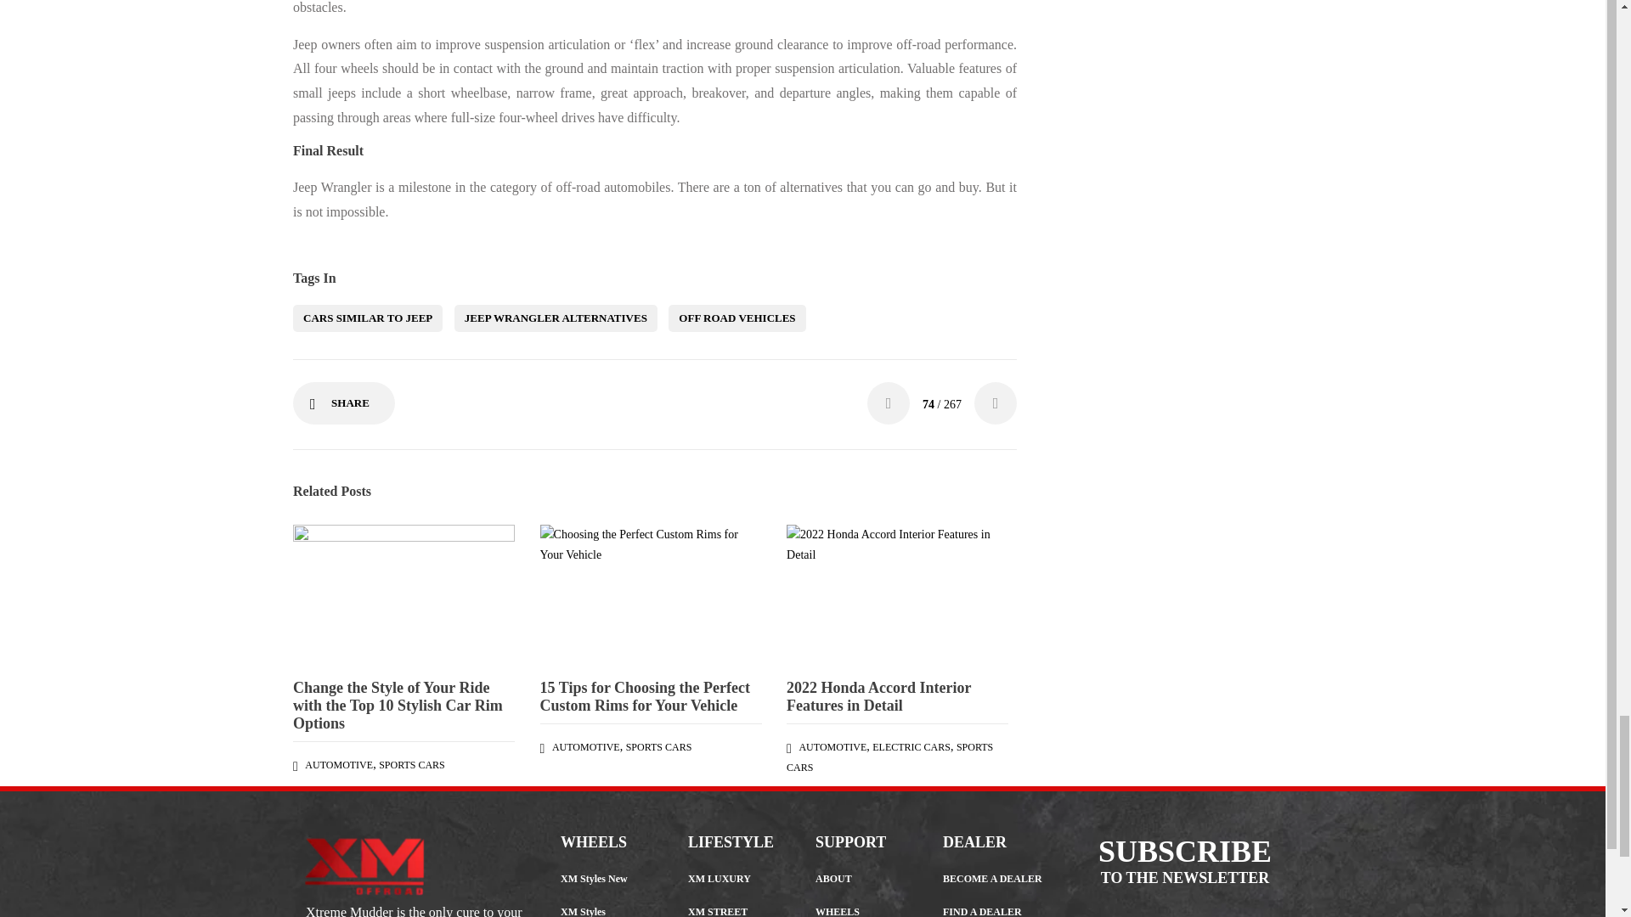  Describe the element at coordinates (659, 746) in the screenshot. I see `SPORTS CARS` at that location.